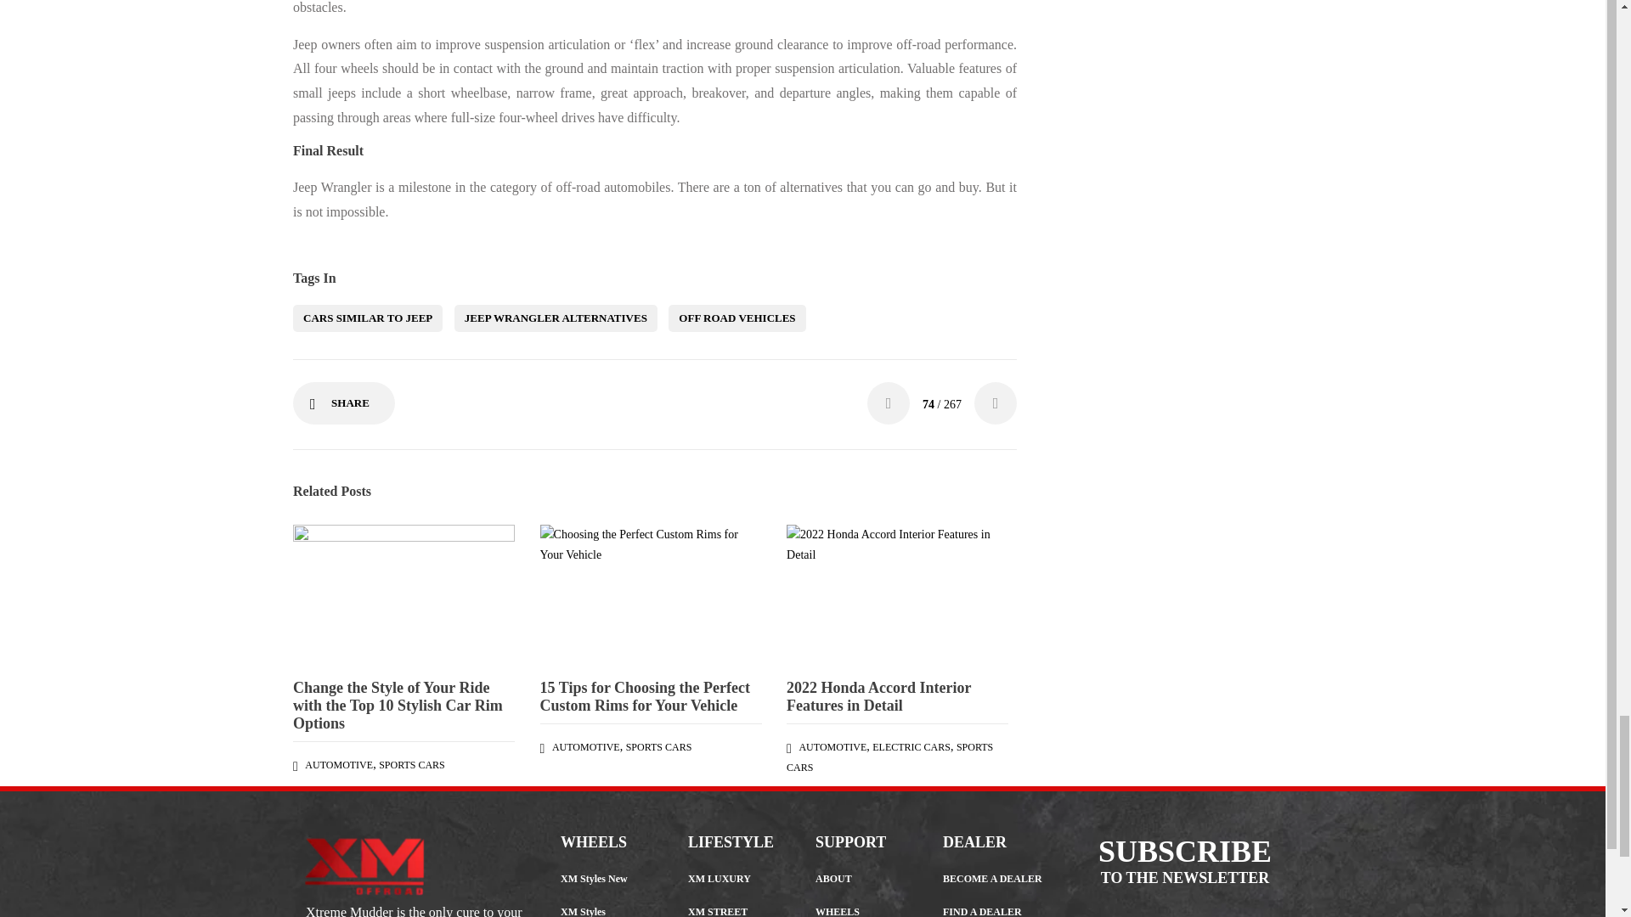  Describe the element at coordinates (659, 746) in the screenshot. I see `SPORTS CARS` at that location.